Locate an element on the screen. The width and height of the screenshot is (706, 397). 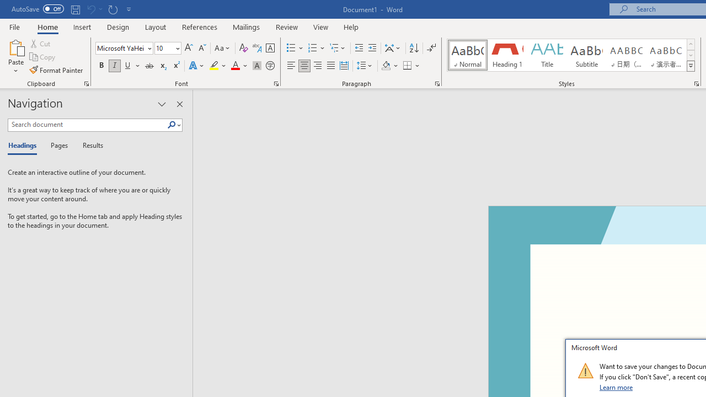
Font Color Red is located at coordinates (235, 66).